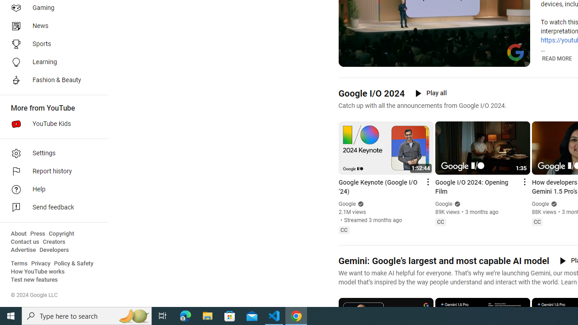 The height and width of the screenshot is (325, 578). What do you see at coordinates (34, 280) in the screenshot?
I see `Test new features` at bounding box center [34, 280].